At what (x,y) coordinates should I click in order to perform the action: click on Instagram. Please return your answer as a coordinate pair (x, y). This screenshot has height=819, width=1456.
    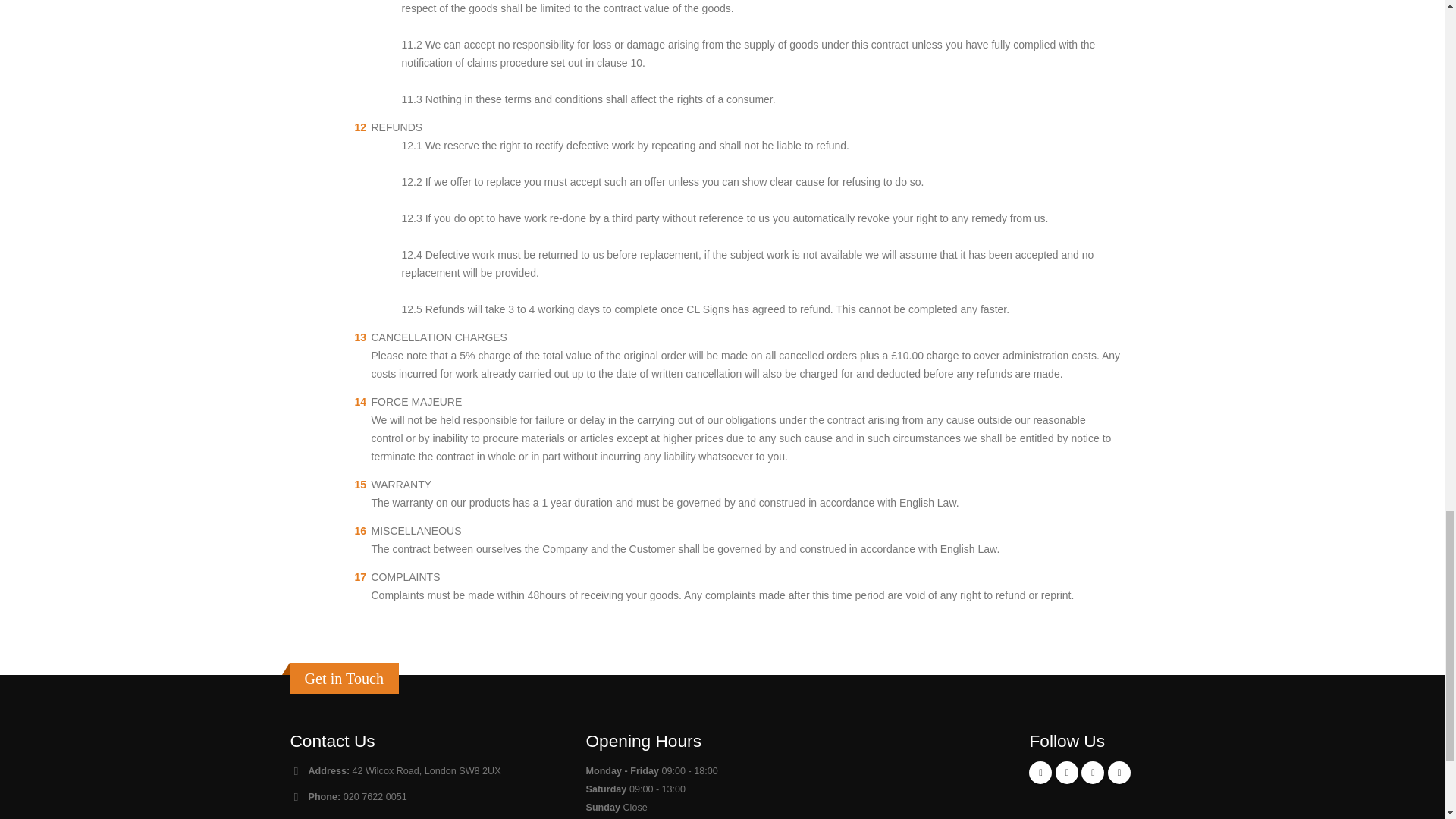
    Looking at the image, I should click on (1067, 772).